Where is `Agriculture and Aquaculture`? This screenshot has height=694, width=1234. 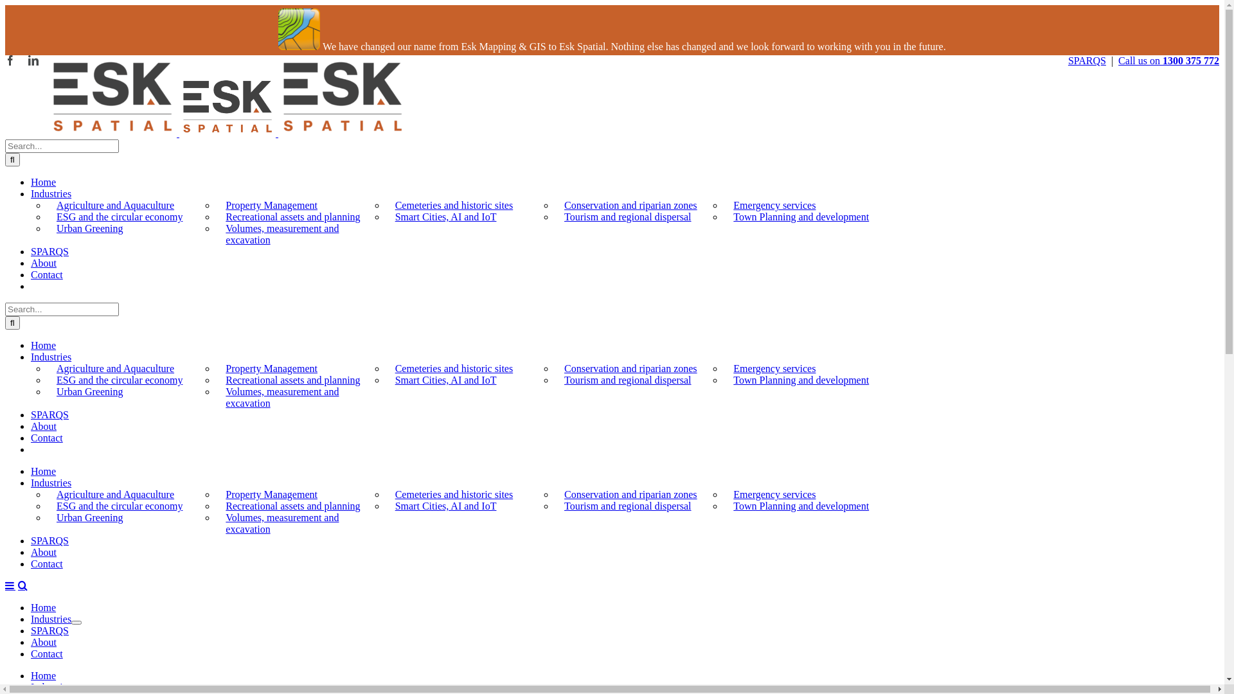 Agriculture and Aquaculture is located at coordinates (116, 369).